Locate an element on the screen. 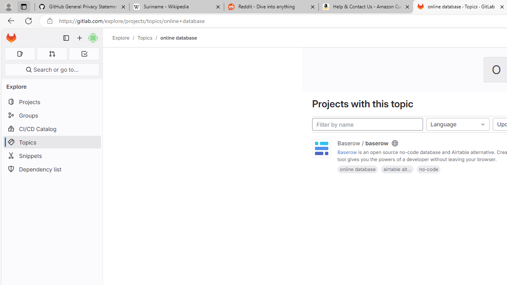 This screenshot has height=285, width=507. Topics/ is located at coordinates (149, 38).